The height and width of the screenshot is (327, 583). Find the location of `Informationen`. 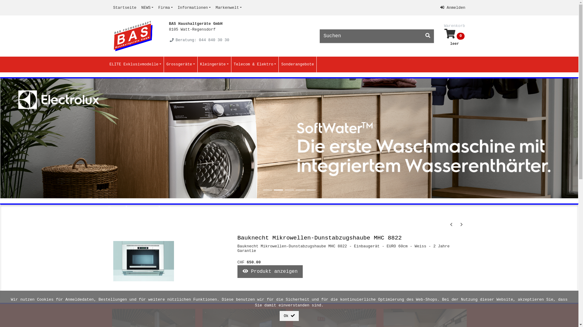

Informationen is located at coordinates (194, 8).